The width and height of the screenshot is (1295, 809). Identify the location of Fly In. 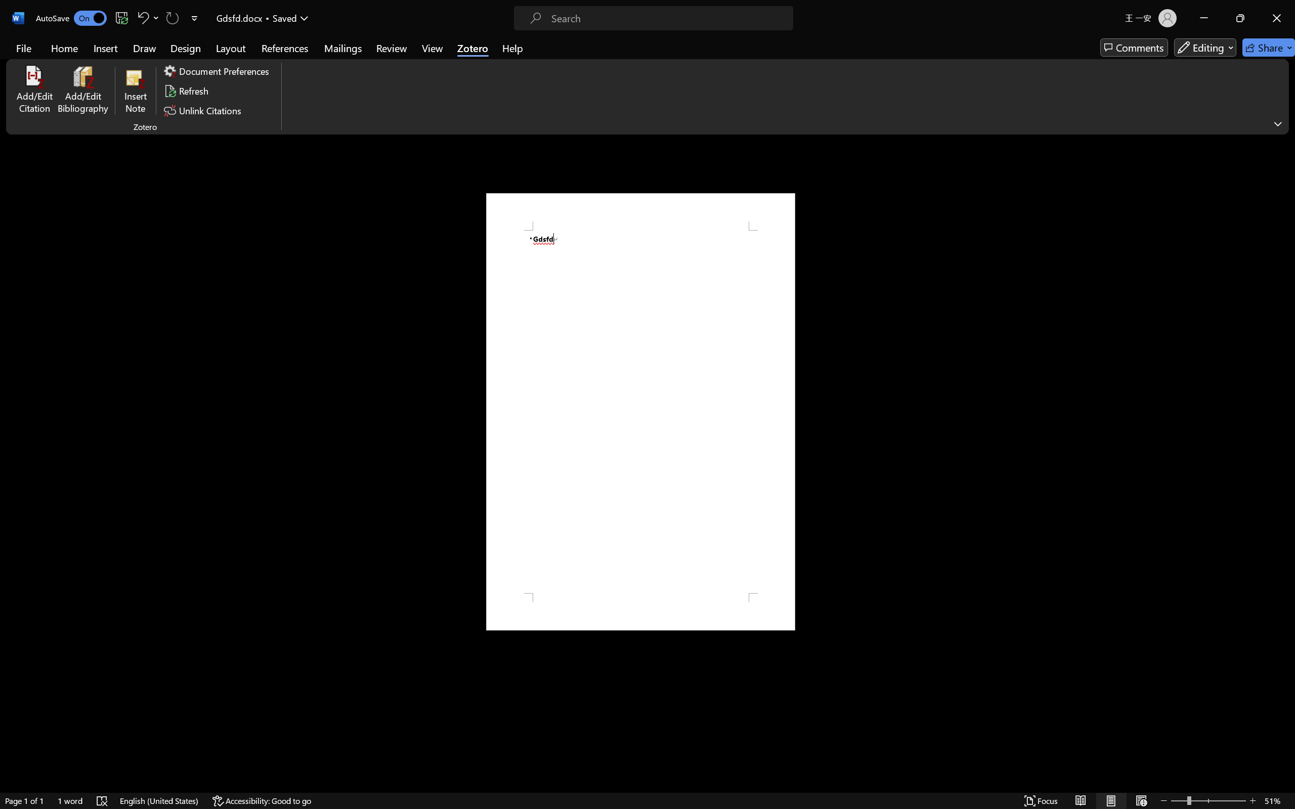
(182, 56).